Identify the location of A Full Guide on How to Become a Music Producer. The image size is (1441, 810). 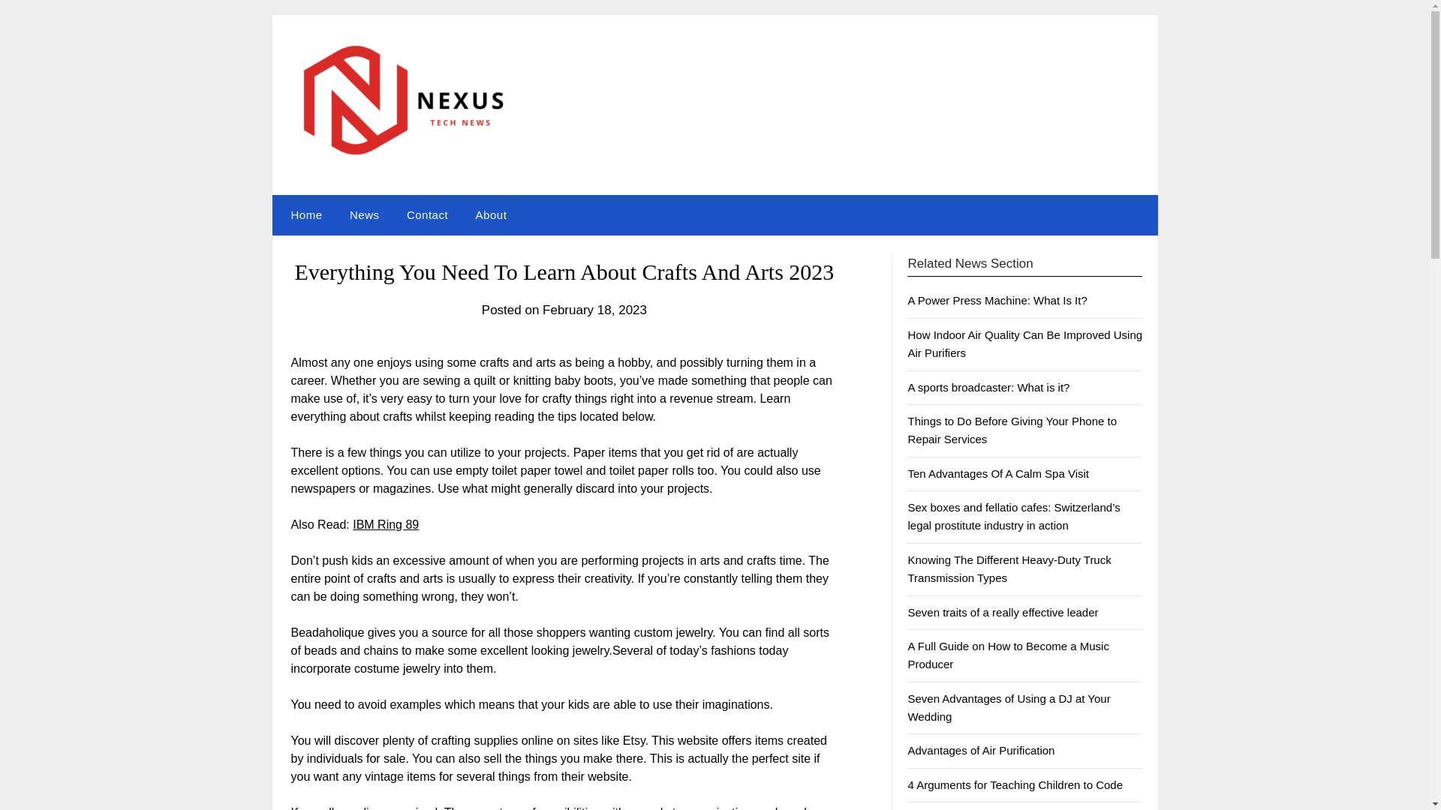
(1007, 655).